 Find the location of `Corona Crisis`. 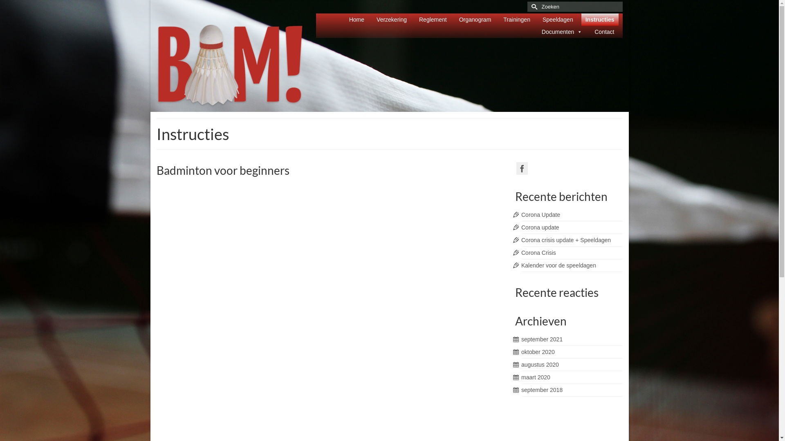

Corona Crisis is located at coordinates (539, 253).